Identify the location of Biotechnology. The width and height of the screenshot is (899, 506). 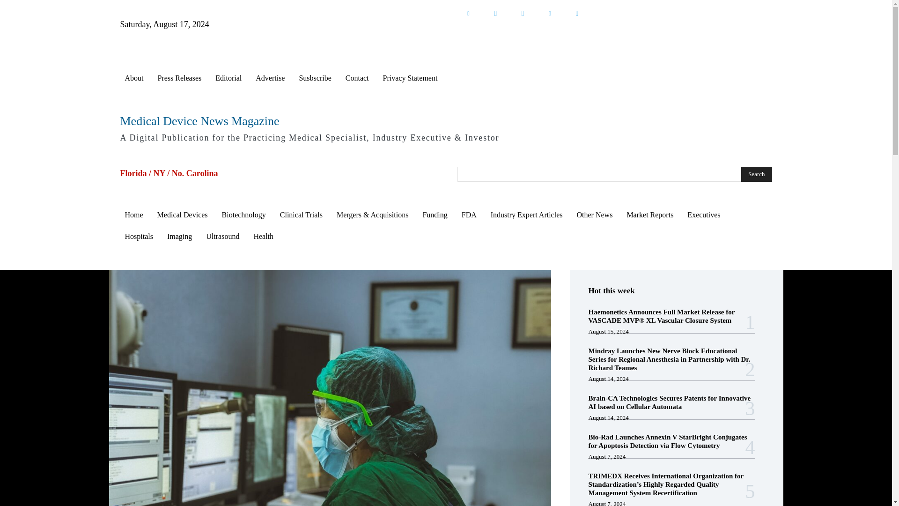
(243, 215).